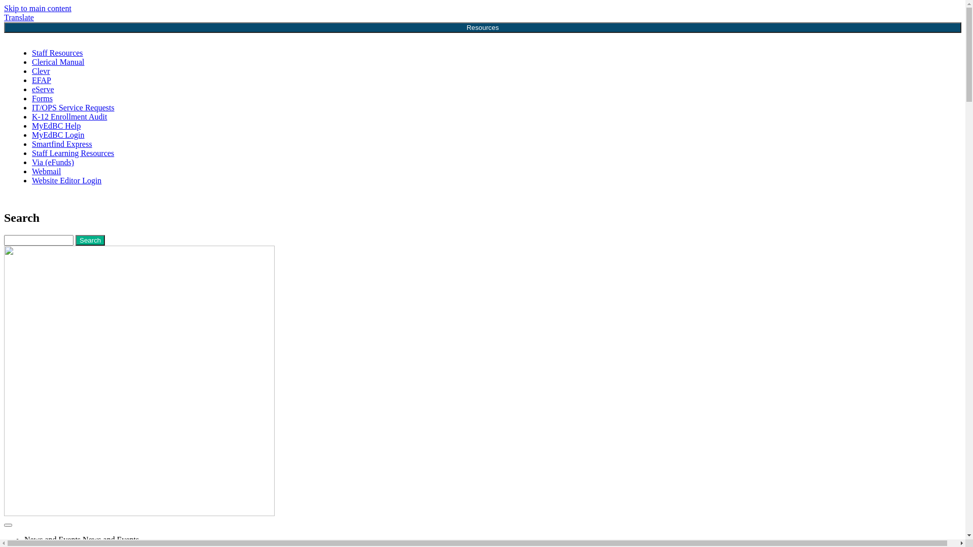  What do you see at coordinates (53, 162) in the screenshot?
I see `Via (eFunds)` at bounding box center [53, 162].